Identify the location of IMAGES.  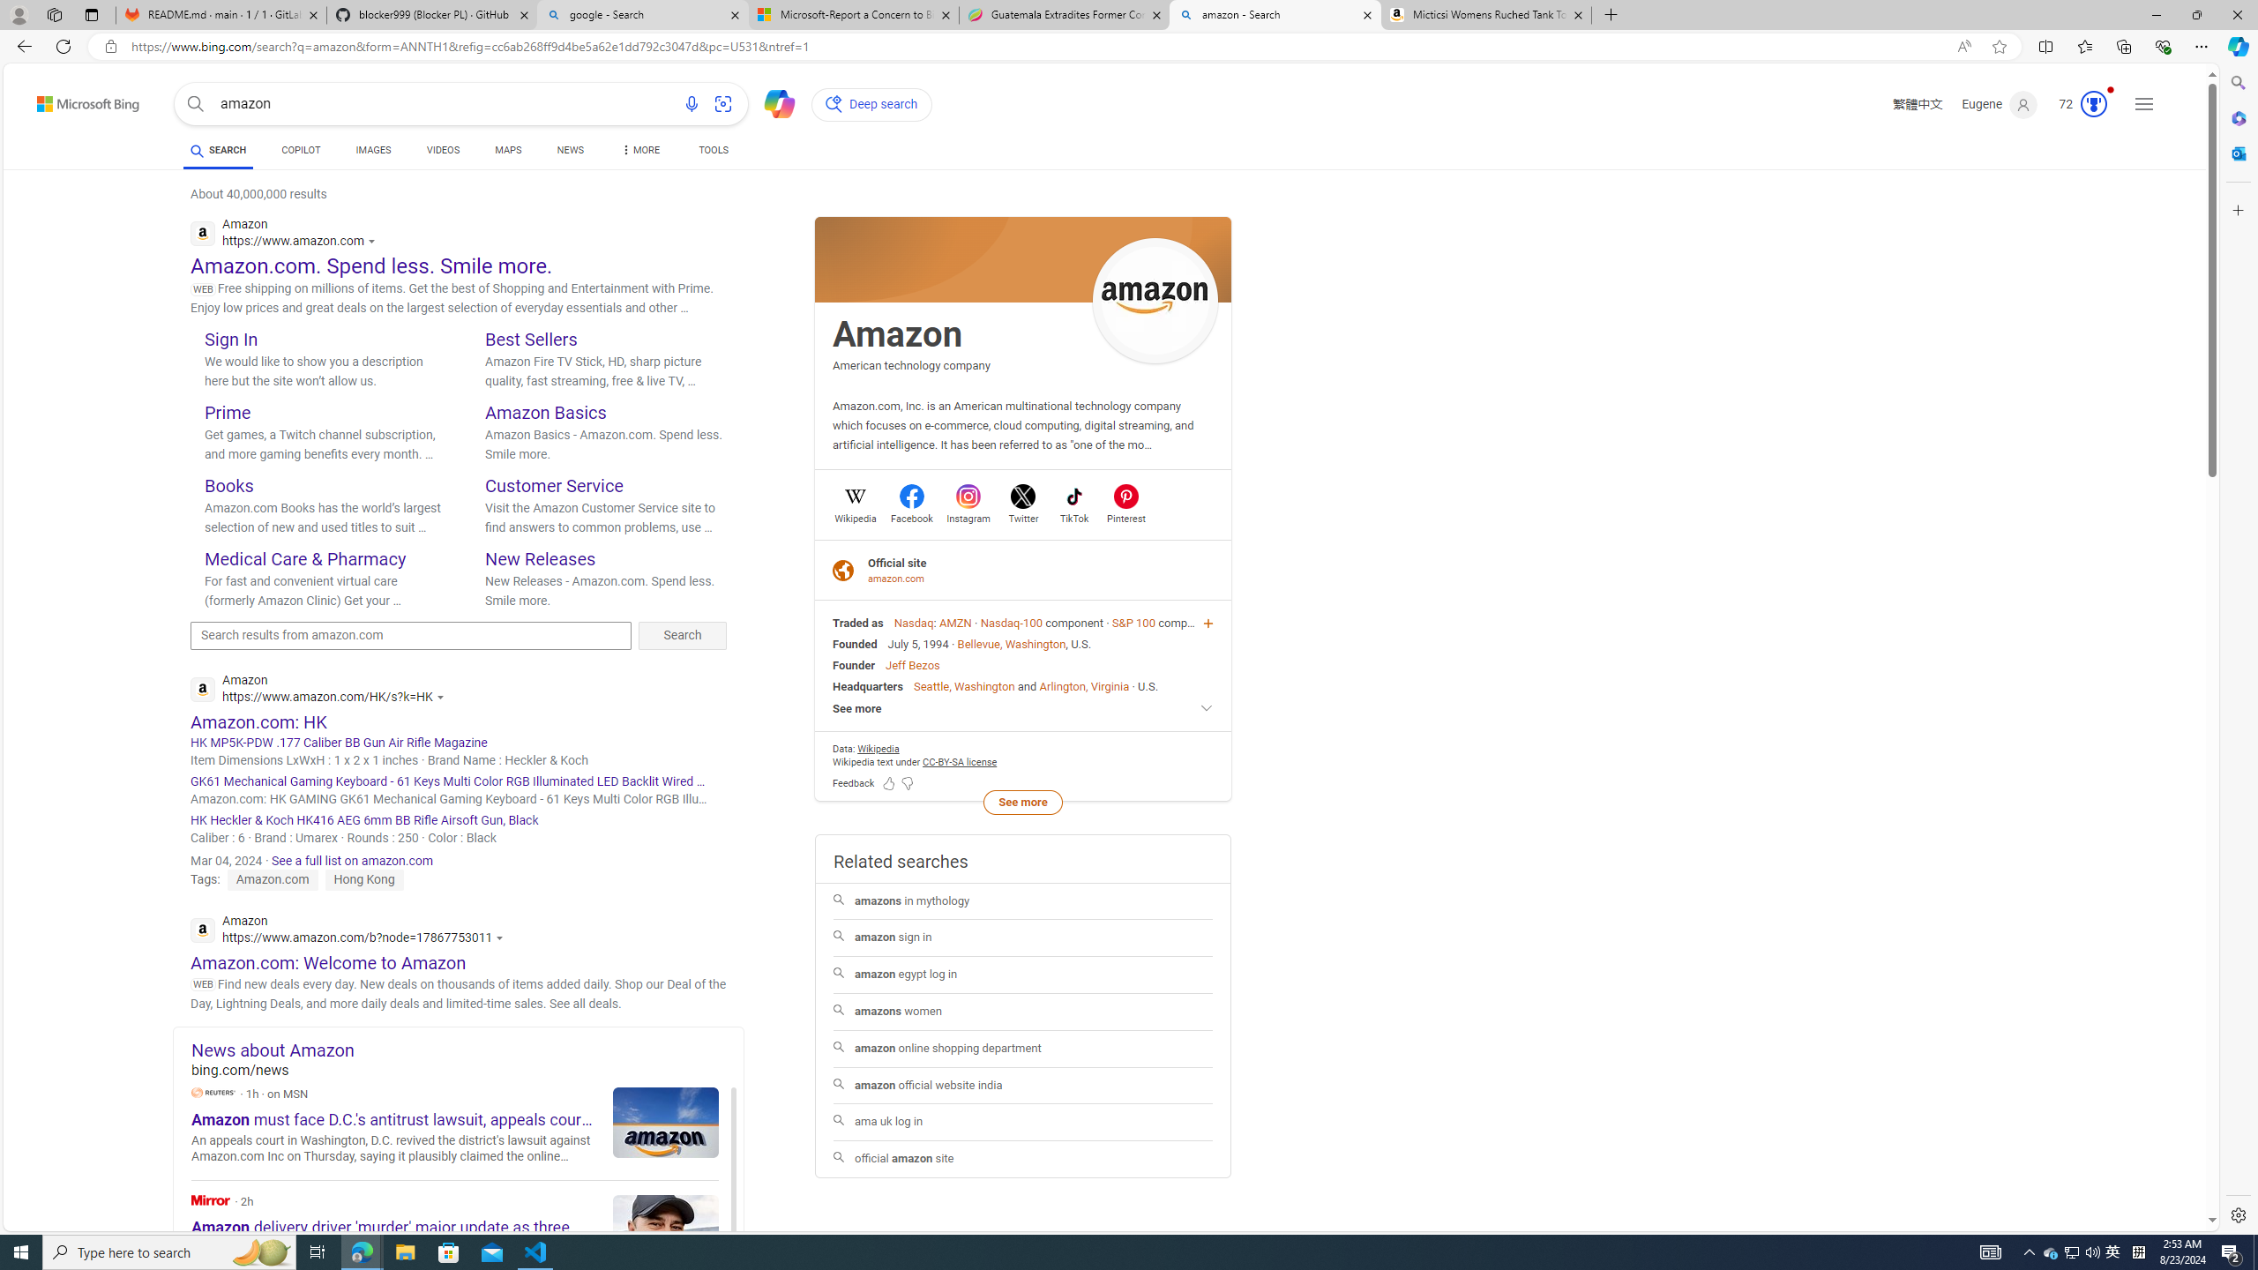
(374, 150).